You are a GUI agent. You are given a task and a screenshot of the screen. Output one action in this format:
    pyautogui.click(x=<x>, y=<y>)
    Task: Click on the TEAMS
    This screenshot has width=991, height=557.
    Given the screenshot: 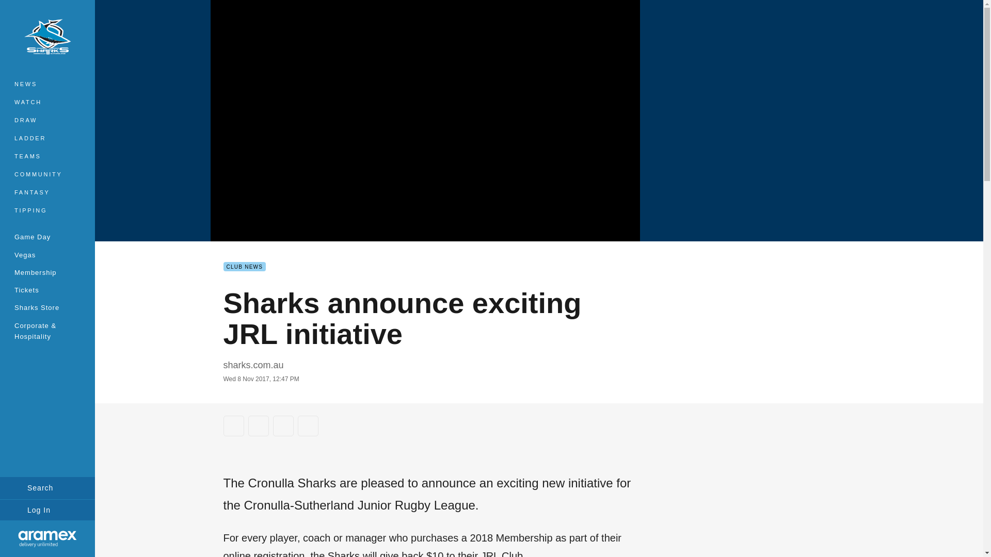 What is the action you would take?
    pyautogui.click(x=47, y=156)
    